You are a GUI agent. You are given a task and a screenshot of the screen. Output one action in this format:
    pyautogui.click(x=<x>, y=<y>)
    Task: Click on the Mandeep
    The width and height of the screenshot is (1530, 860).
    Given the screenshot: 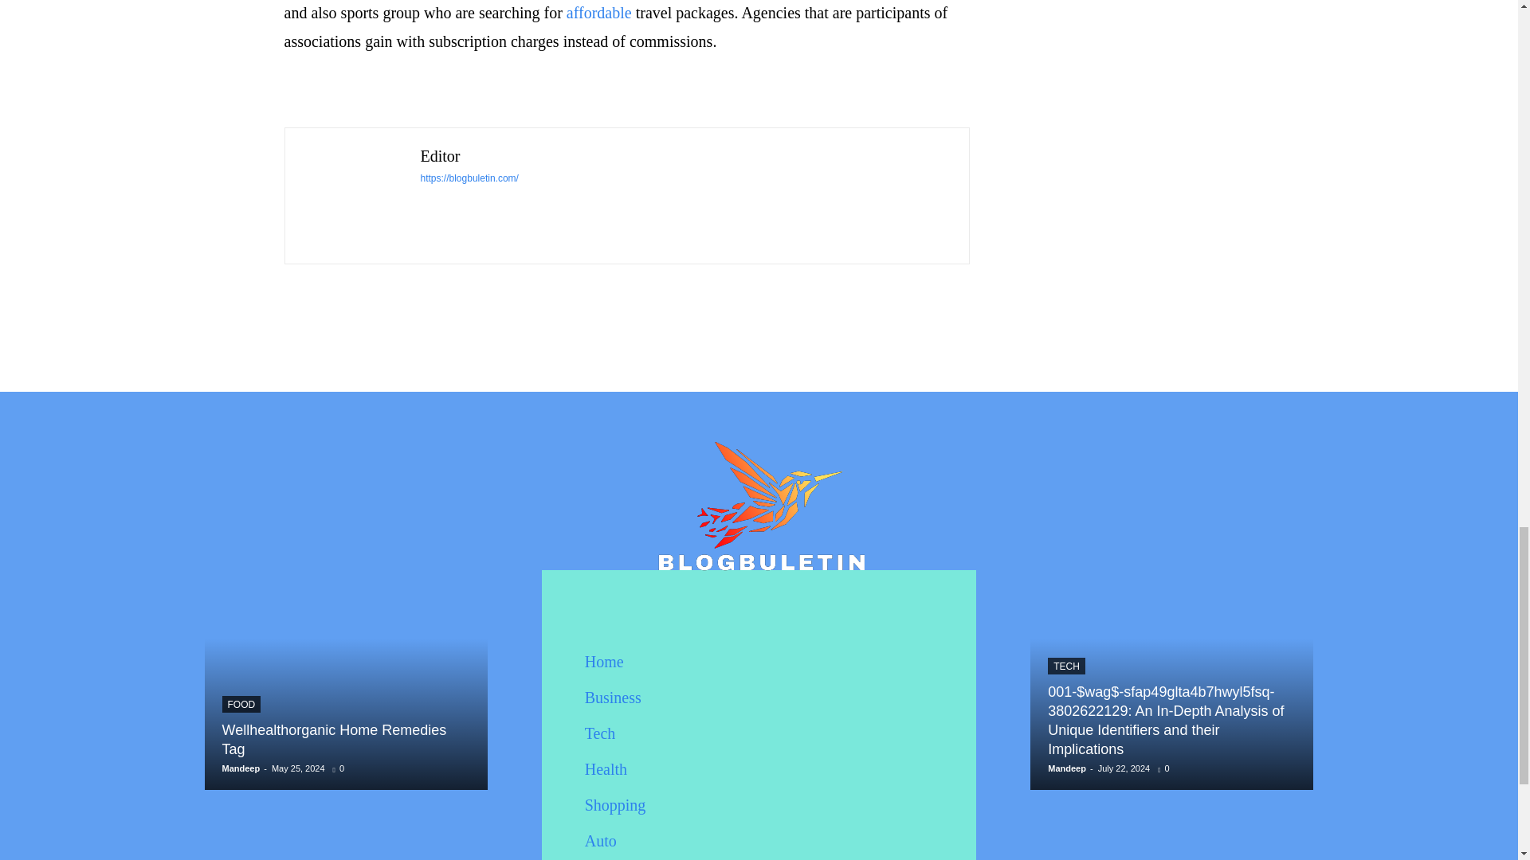 What is the action you would take?
    pyautogui.click(x=241, y=768)
    